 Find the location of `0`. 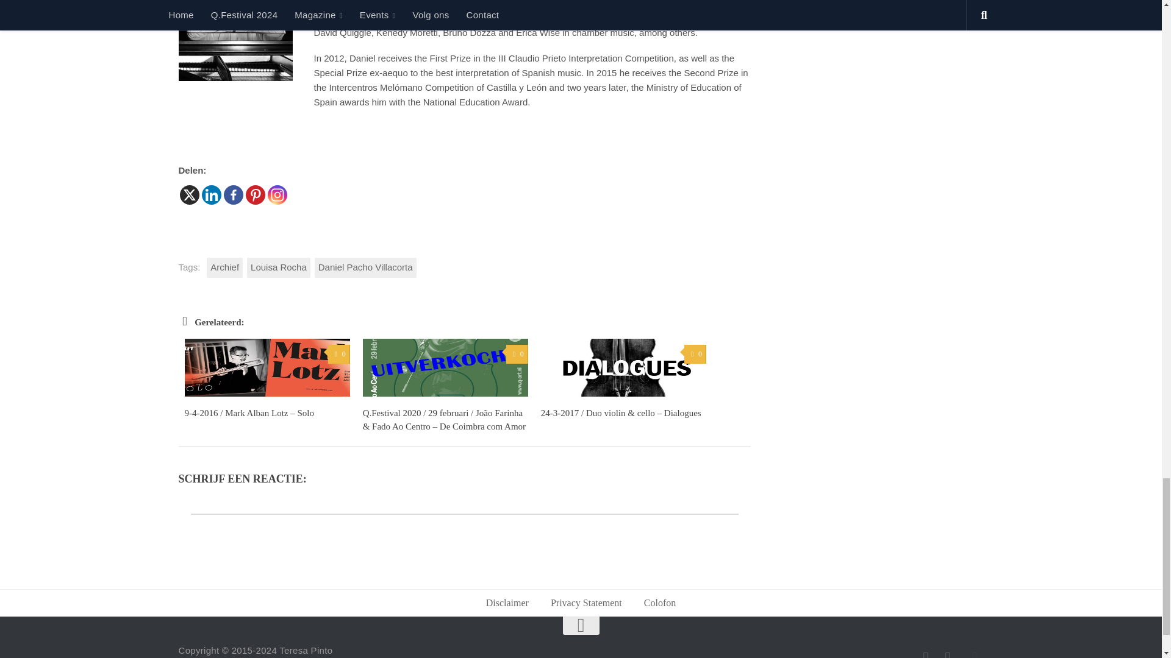

0 is located at coordinates (695, 354).